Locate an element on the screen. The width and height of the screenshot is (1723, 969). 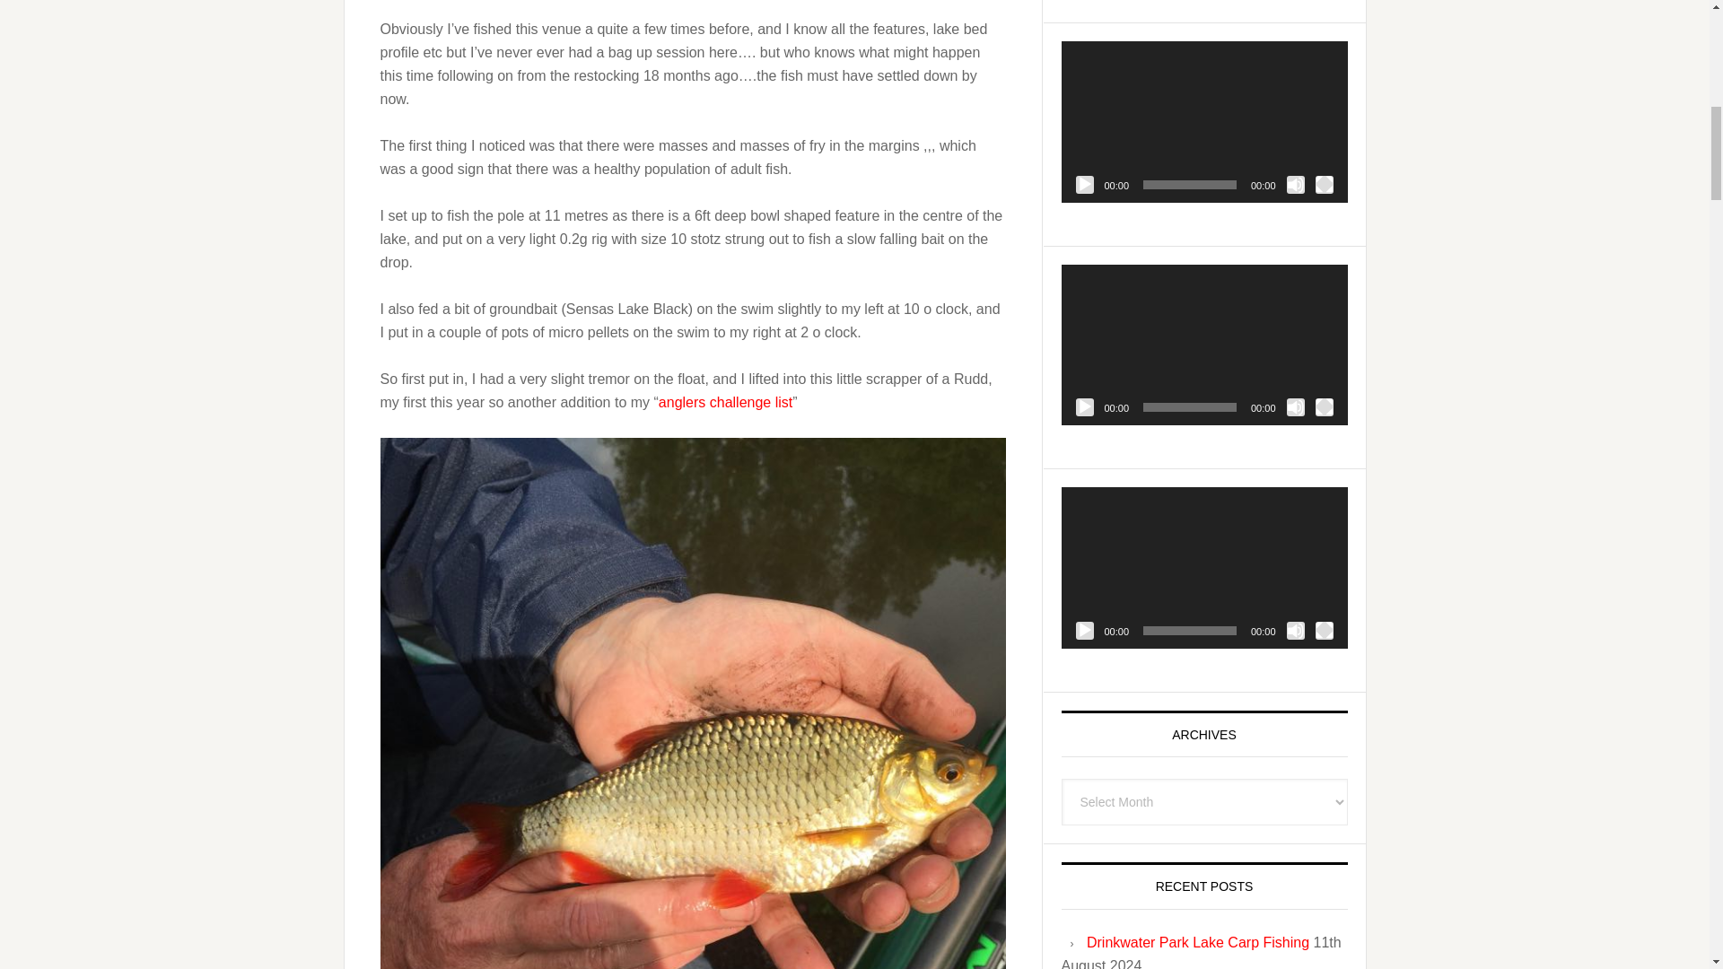
Fullscreen is located at coordinates (1325, 185).